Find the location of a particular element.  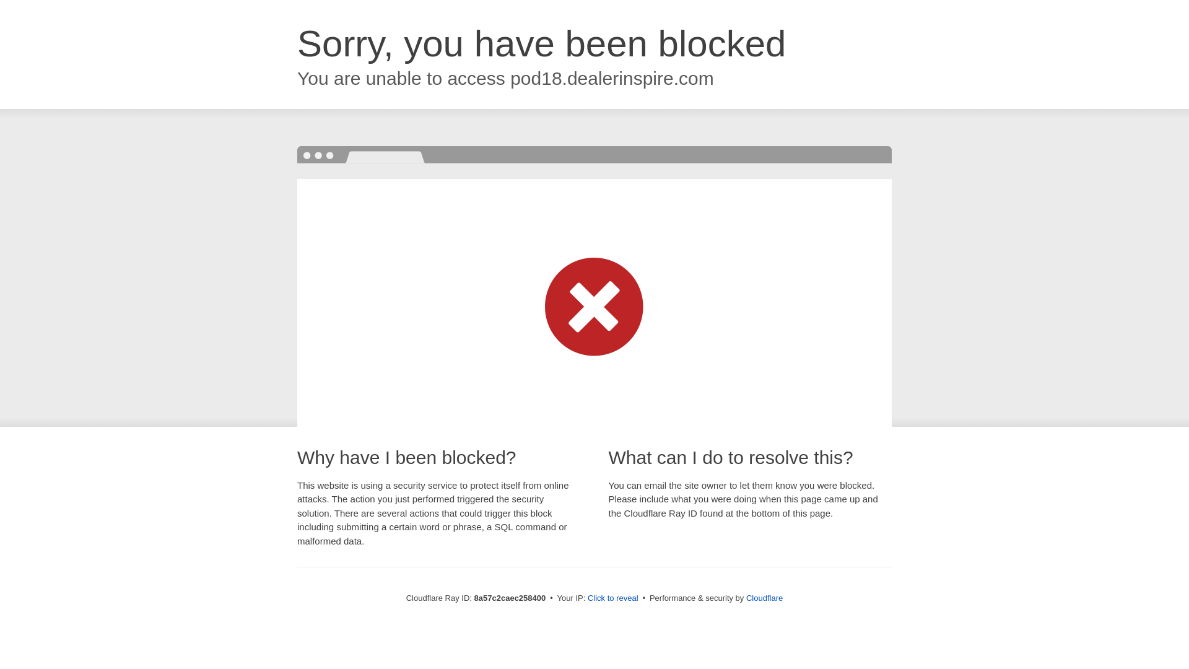

Click to reveal is located at coordinates (613, 598).